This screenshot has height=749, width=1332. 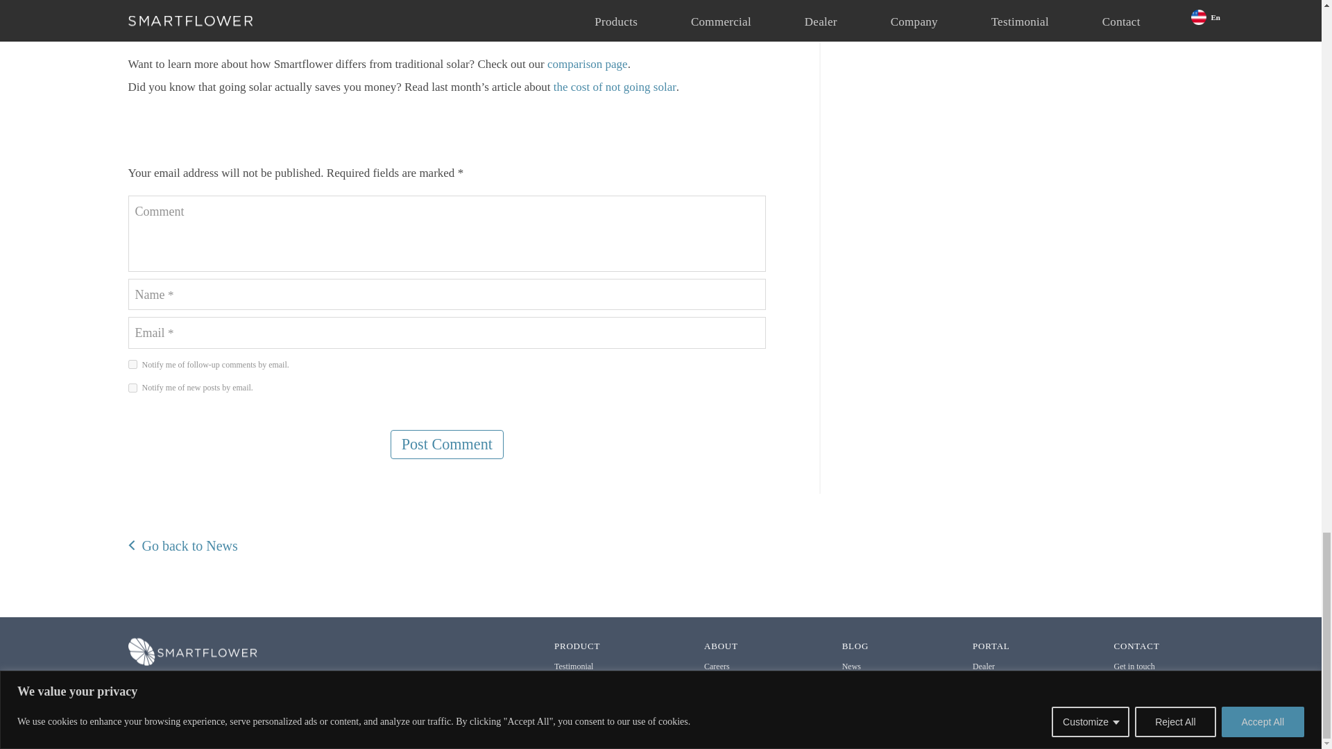 What do you see at coordinates (1152, 687) in the screenshot?
I see `Created with Sketch.` at bounding box center [1152, 687].